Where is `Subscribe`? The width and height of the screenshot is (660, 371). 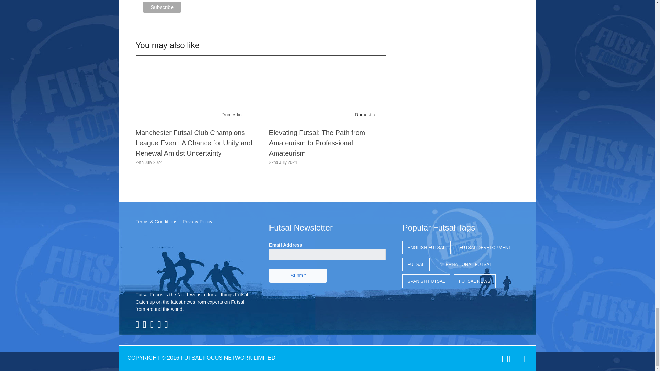
Subscribe is located at coordinates (162, 7).